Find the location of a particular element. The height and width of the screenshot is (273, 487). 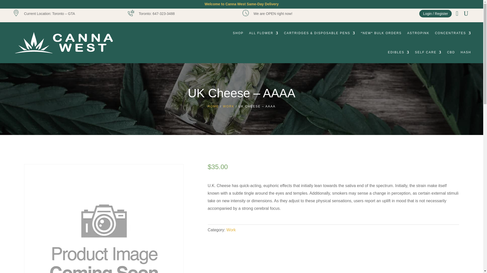

HOME is located at coordinates (213, 106).